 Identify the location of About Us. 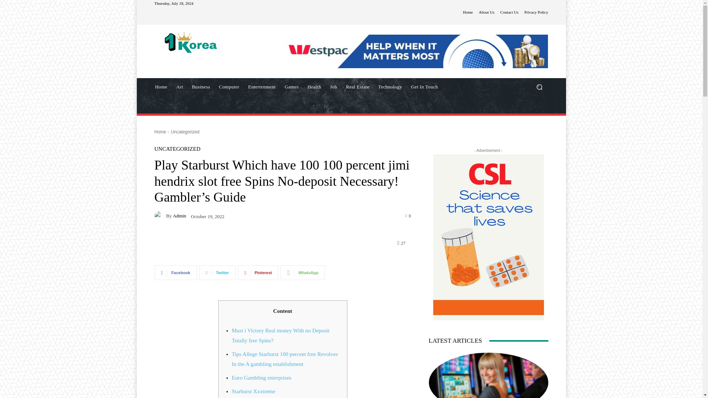
(486, 12).